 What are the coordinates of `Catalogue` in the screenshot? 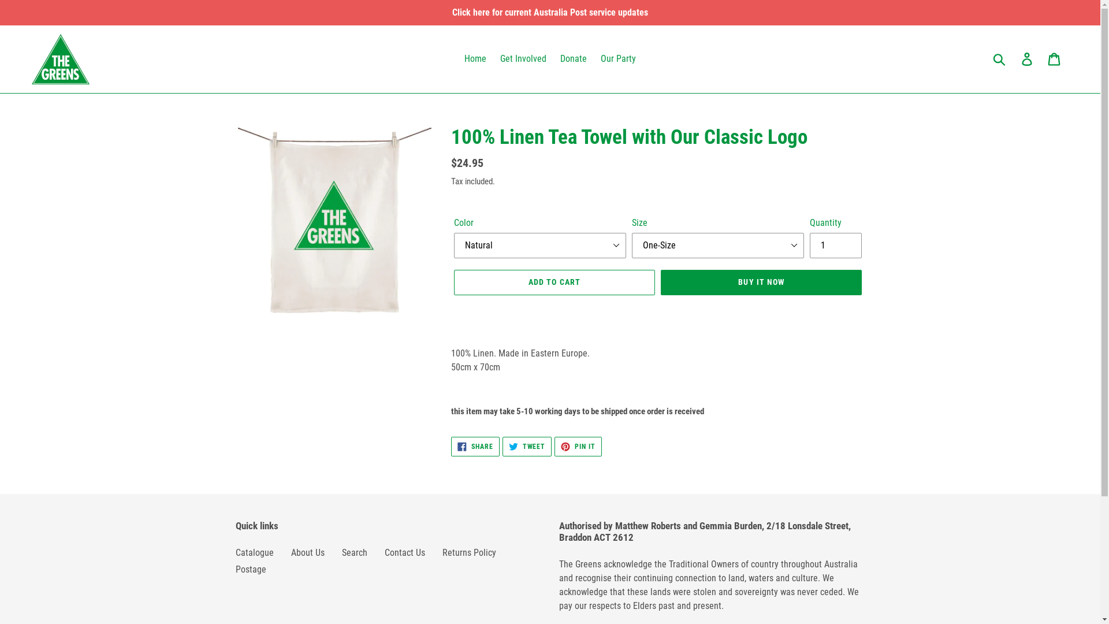 It's located at (255, 552).